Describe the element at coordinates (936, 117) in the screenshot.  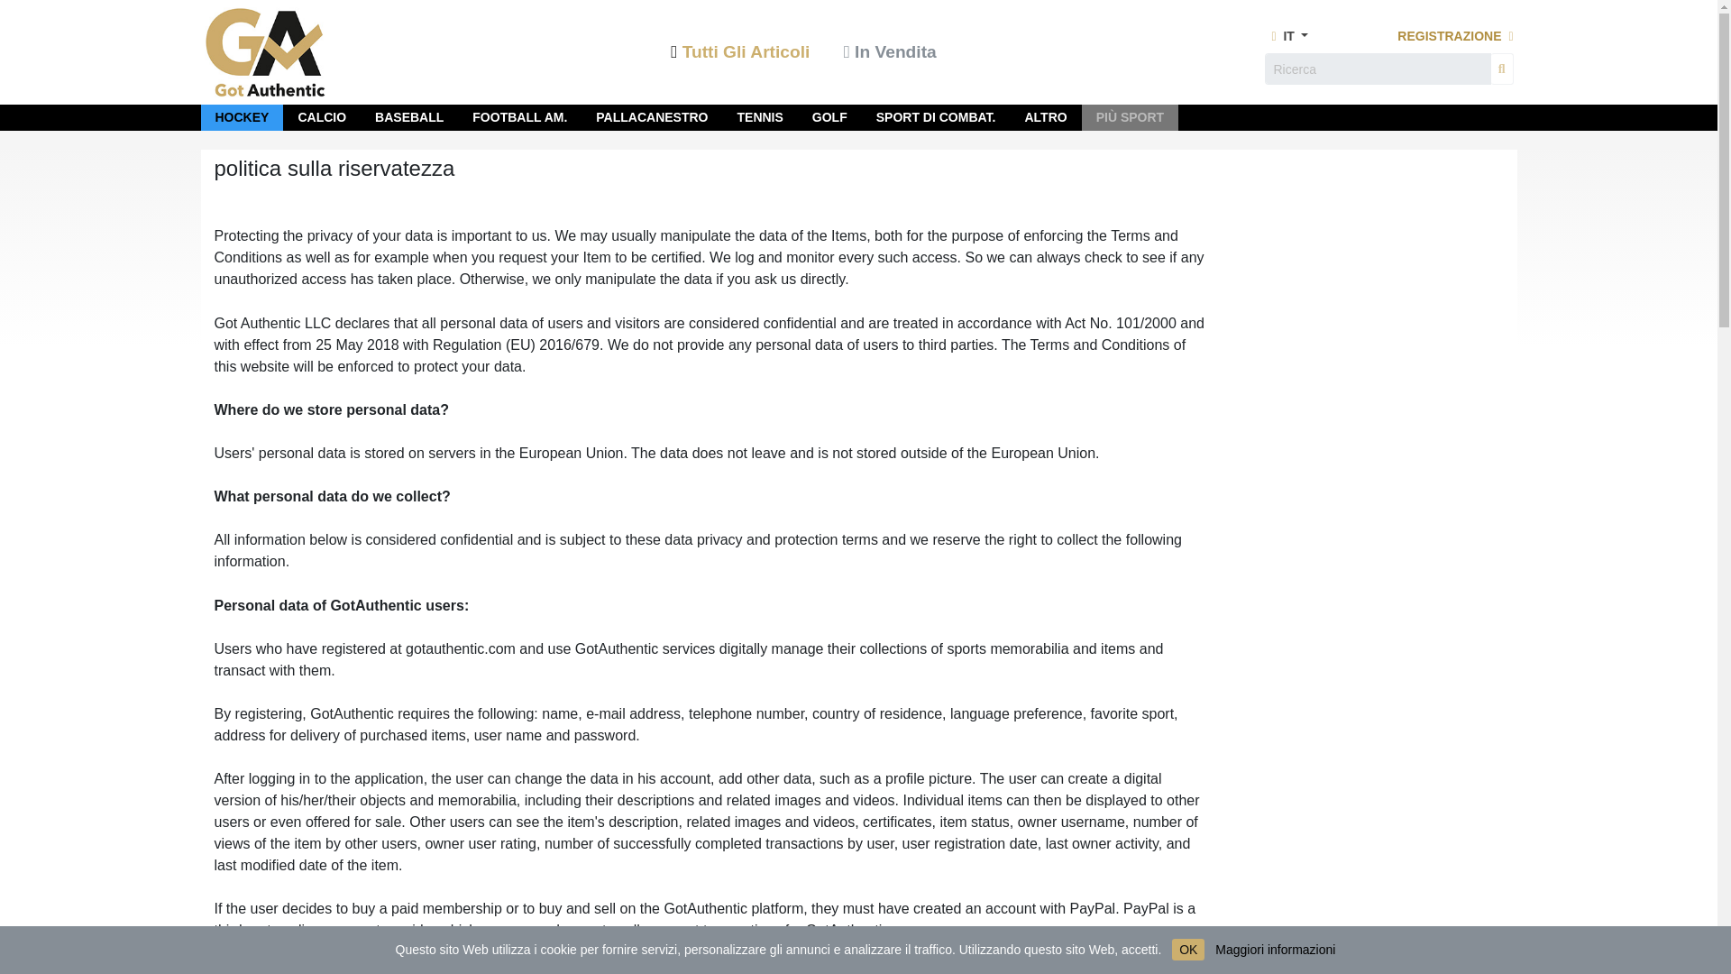
I see `SPORT DI COMBAT.` at that location.